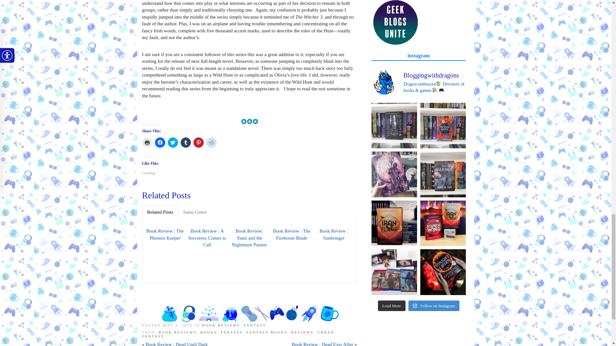 This screenshot has width=616, height=346. I want to click on Click to share on Tumblr, so click(185, 142).